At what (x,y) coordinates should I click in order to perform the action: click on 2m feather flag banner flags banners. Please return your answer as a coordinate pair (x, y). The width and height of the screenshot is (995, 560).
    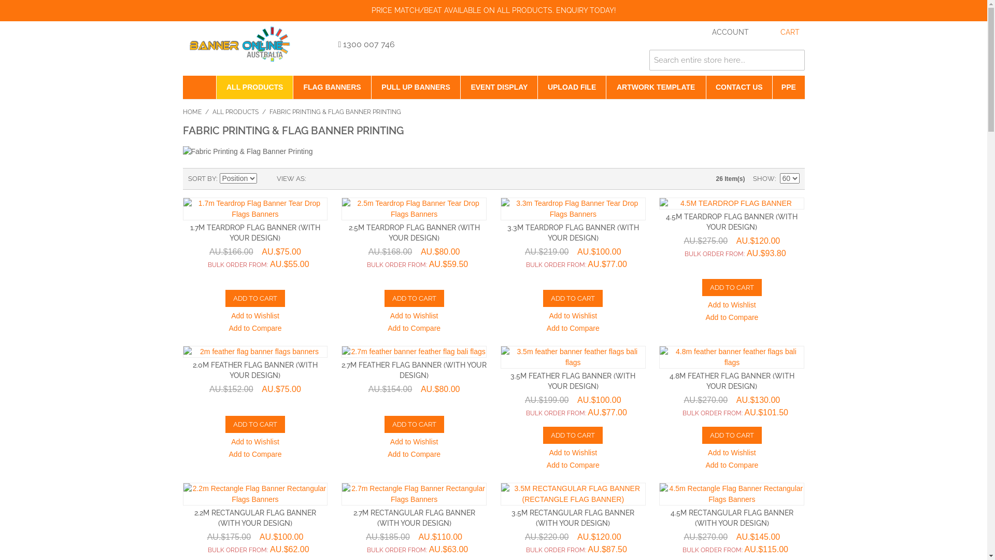
    Looking at the image, I should click on (255, 352).